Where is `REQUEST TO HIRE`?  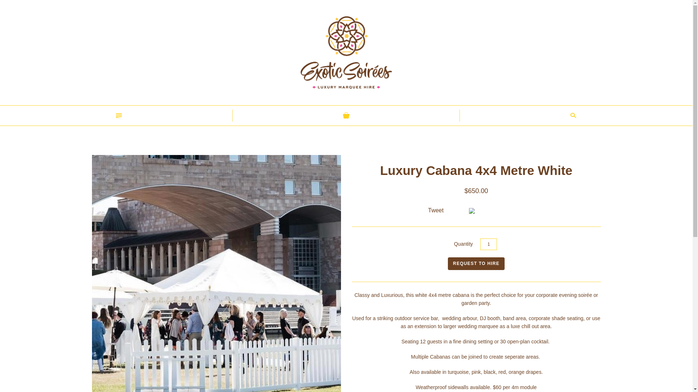
REQUEST TO HIRE is located at coordinates (476, 264).